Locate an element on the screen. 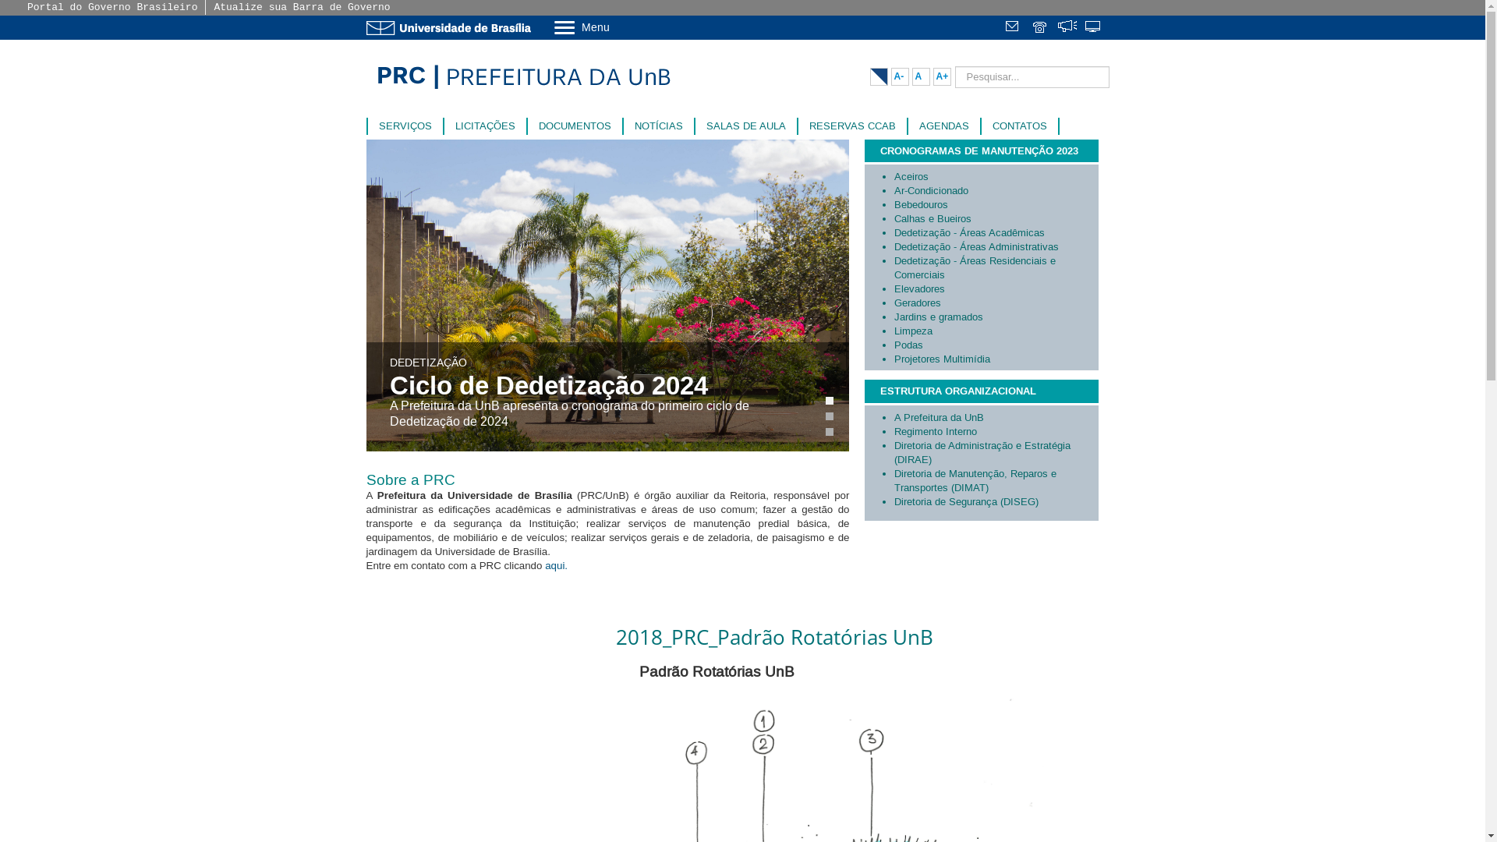 Image resolution: width=1497 pixels, height=842 pixels. RESERVAS CCAB is located at coordinates (853, 126).